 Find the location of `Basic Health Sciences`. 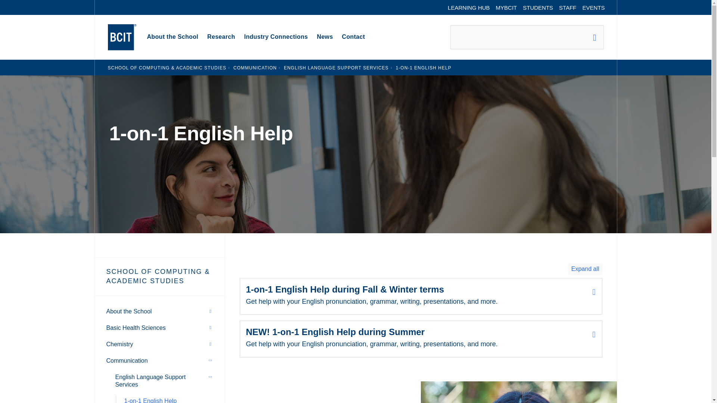

Basic Health Sciences is located at coordinates (136, 328).